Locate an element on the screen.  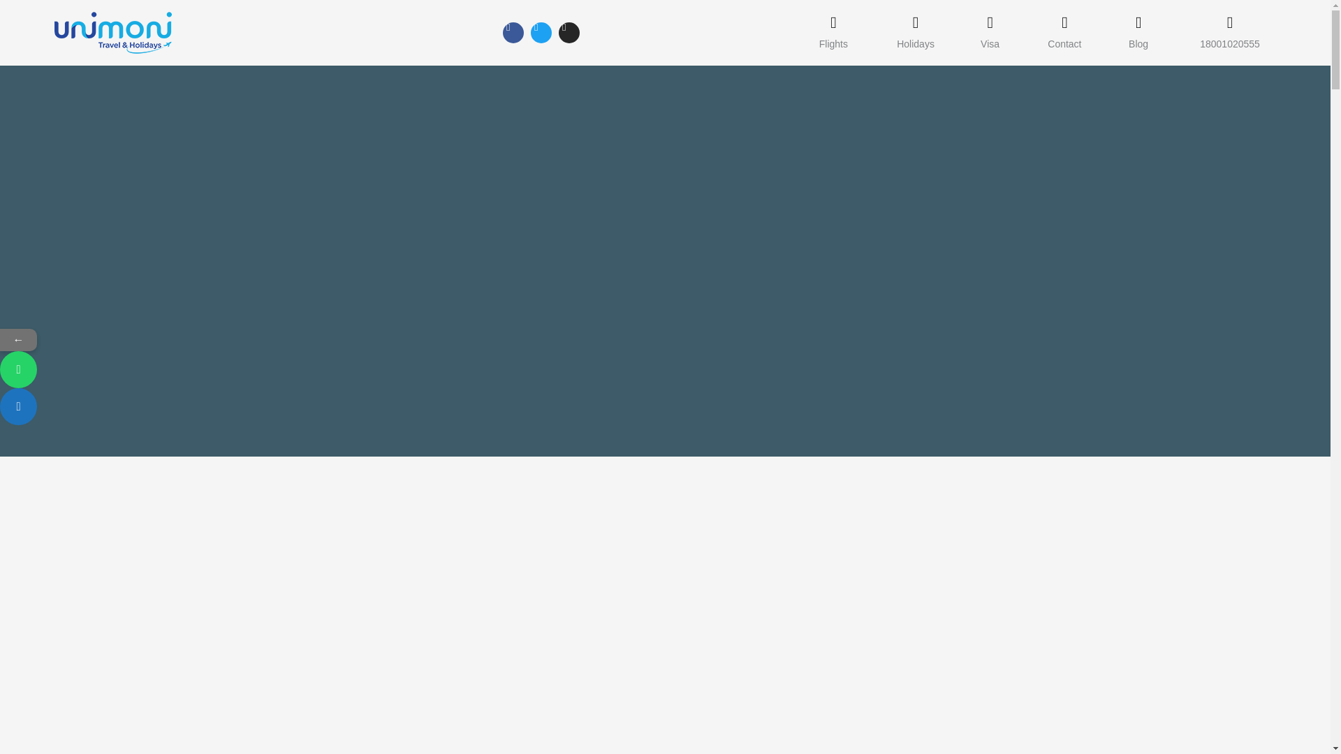
WhatsApp Now is located at coordinates (85, 370).